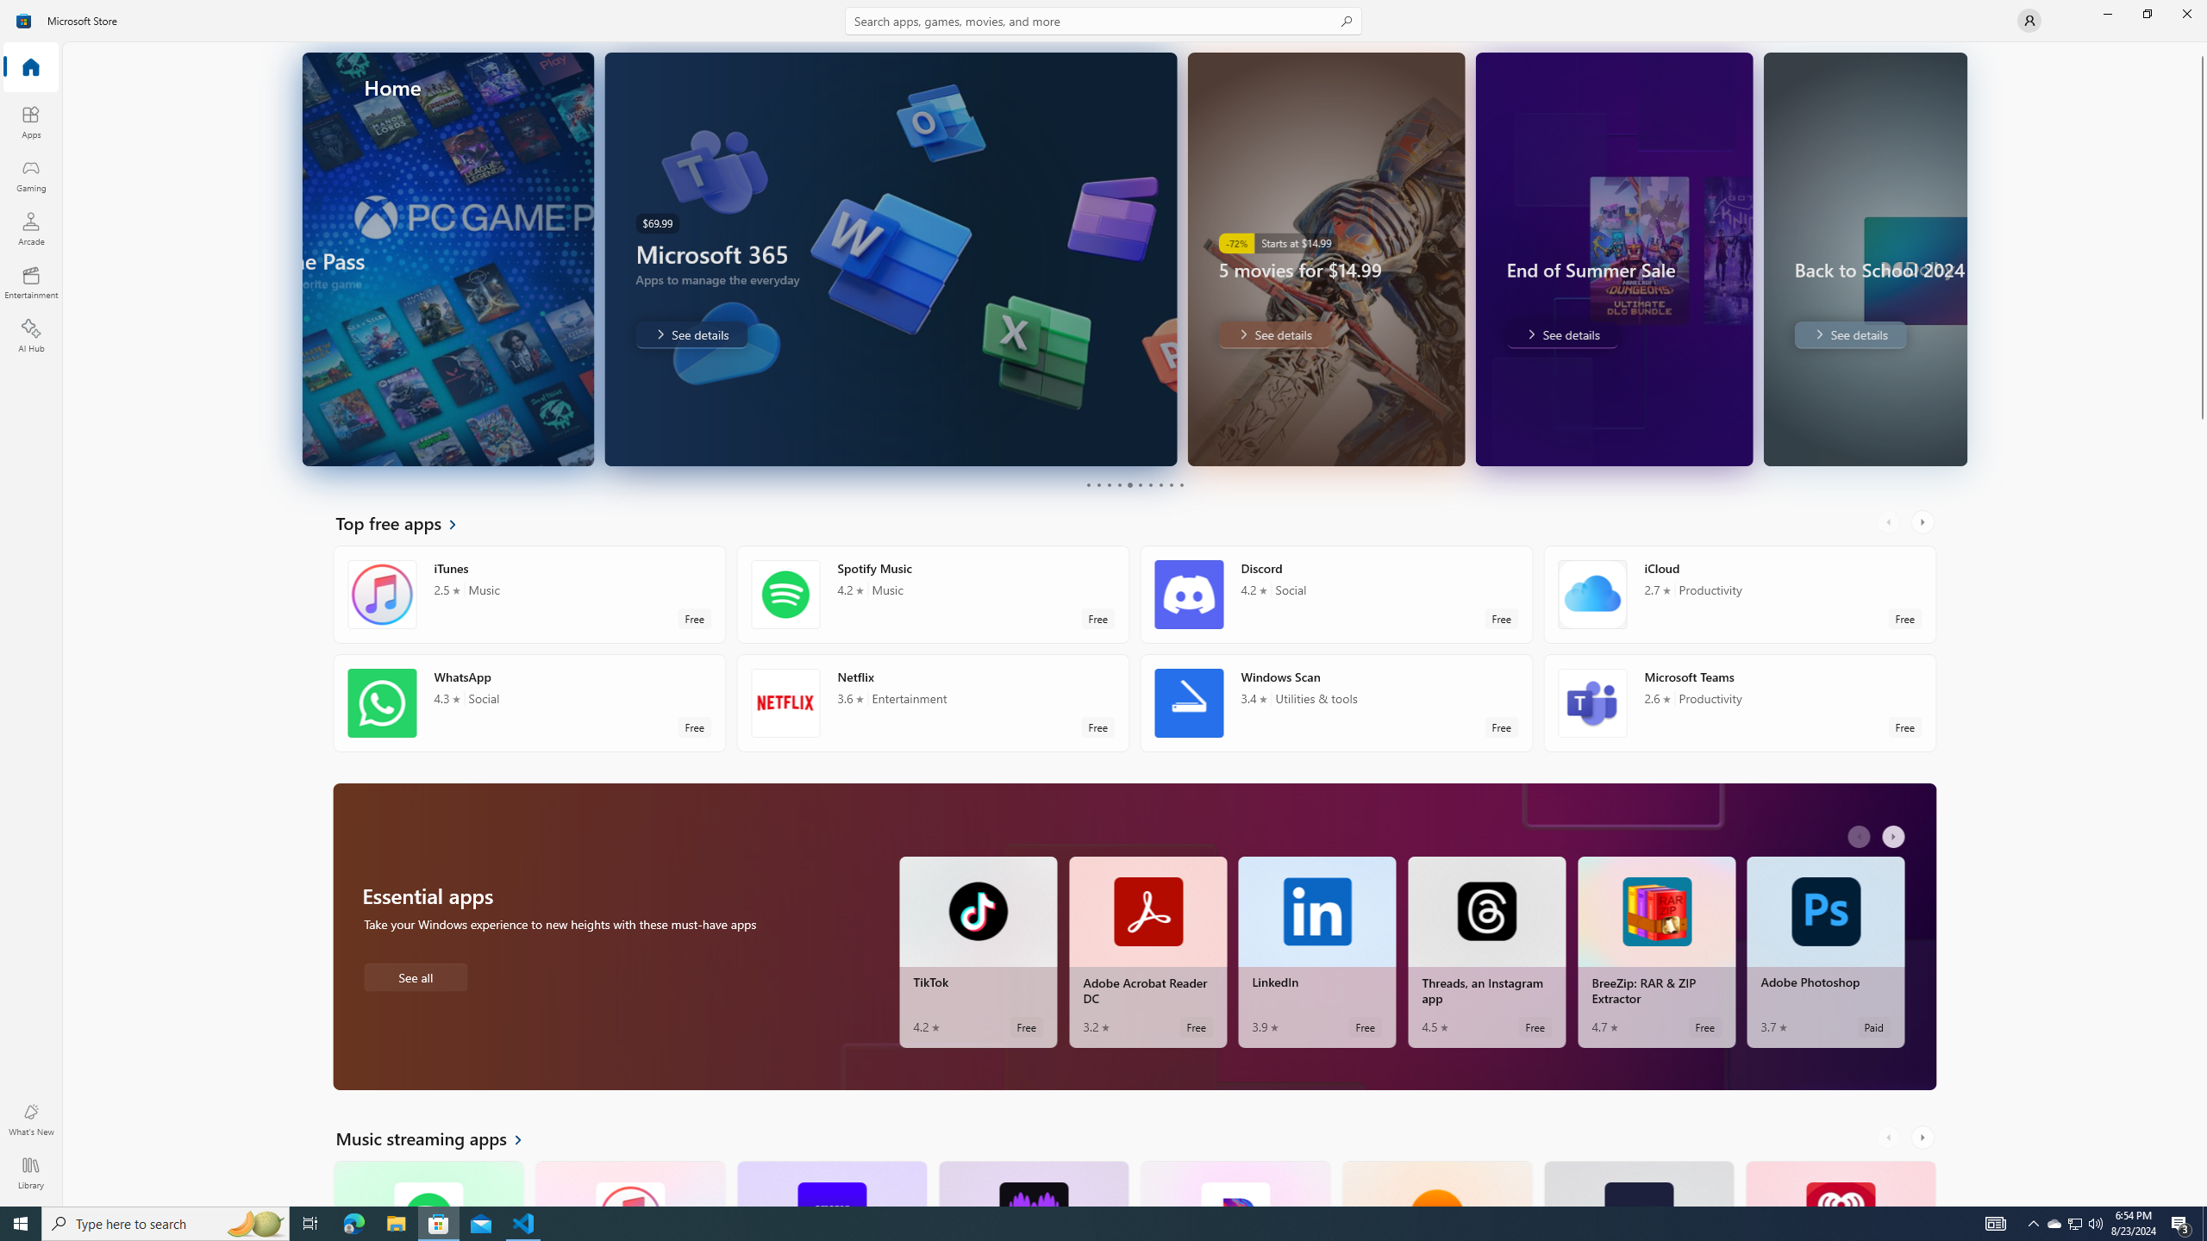 This screenshot has height=1241, width=2207. Describe the element at coordinates (24, 21) in the screenshot. I see `Class: Image` at that location.